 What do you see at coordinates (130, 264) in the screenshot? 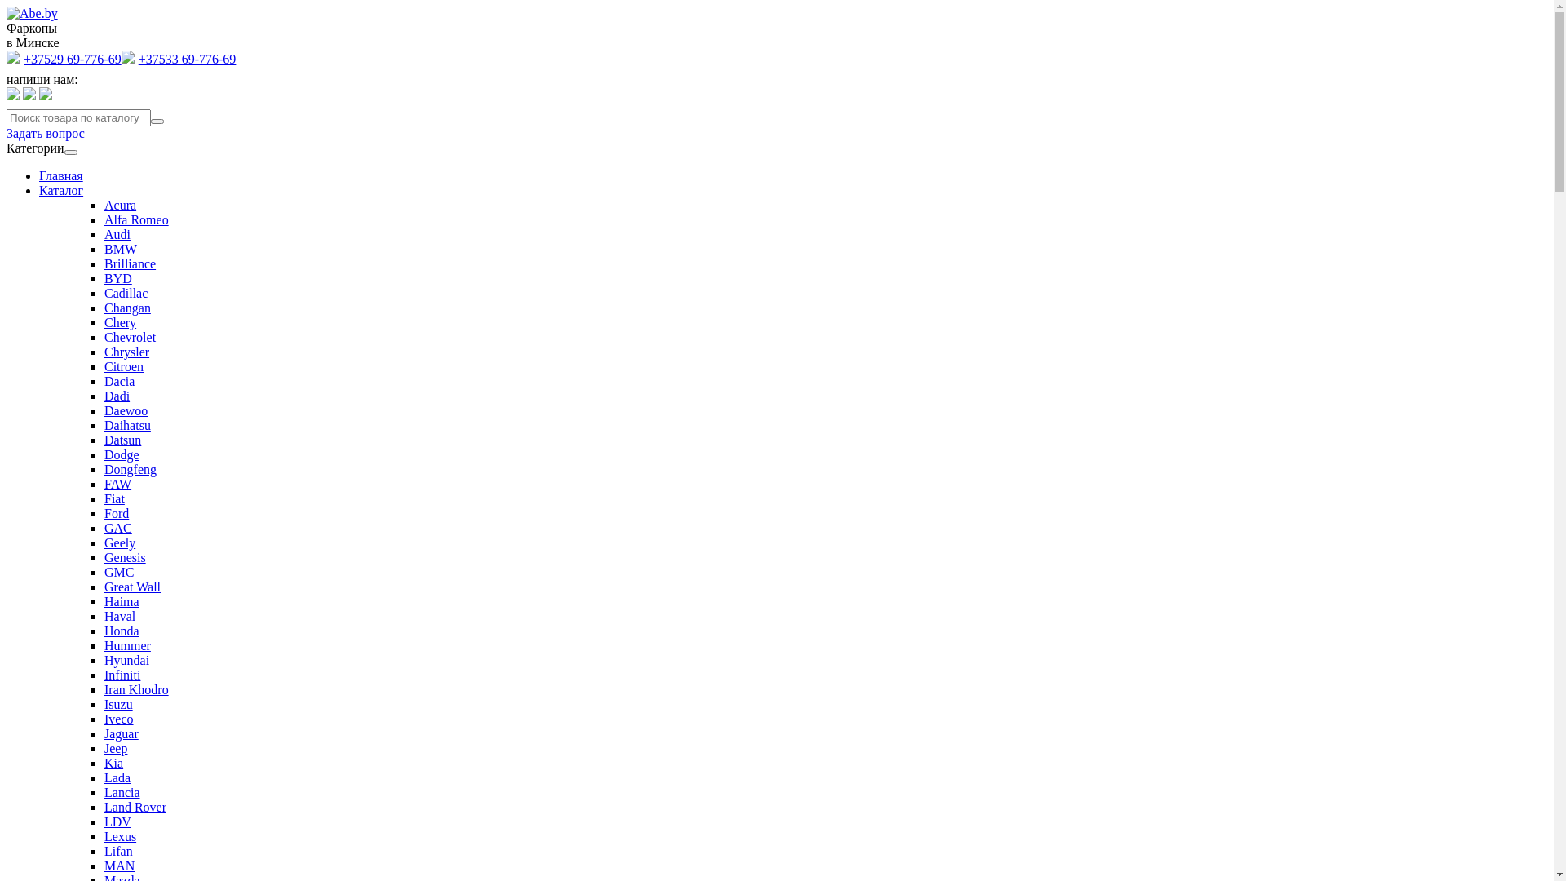
I see `Brilliance` at bounding box center [130, 264].